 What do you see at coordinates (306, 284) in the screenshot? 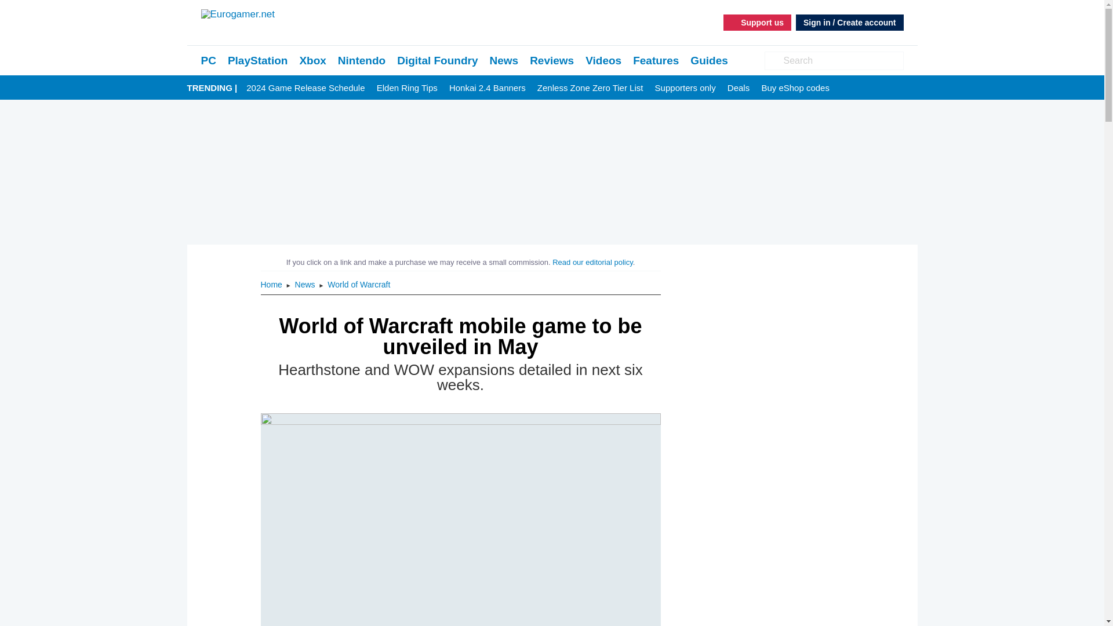
I see `News` at bounding box center [306, 284].